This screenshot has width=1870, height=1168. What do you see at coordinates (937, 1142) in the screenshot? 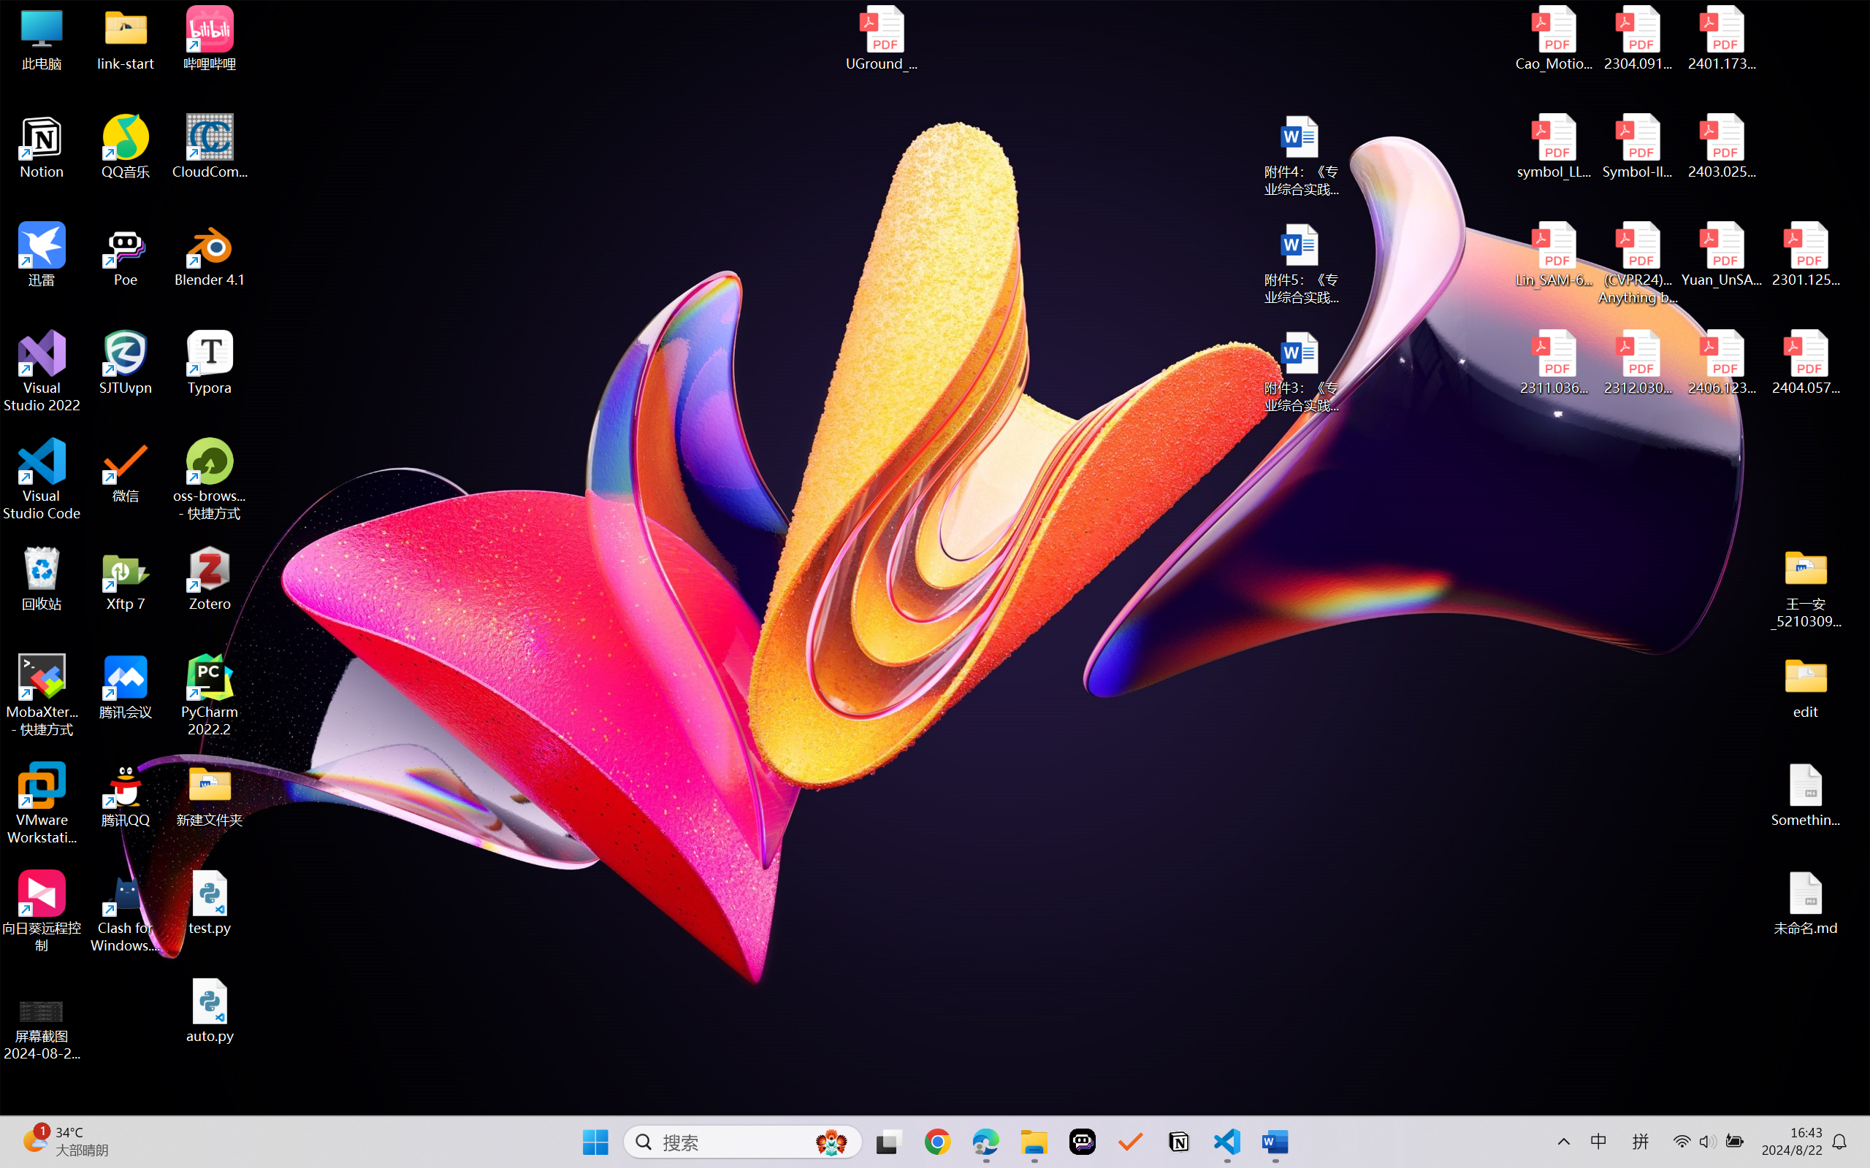
I see `Google Chrome` at bounding box center [937, 1142].